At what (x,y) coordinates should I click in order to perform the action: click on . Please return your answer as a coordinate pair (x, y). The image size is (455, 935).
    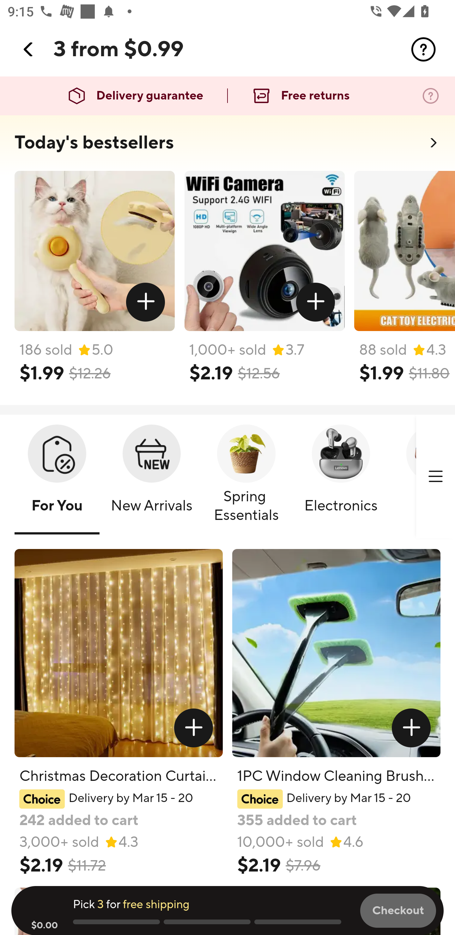
    Looking at the image, I should click on (411, 728).